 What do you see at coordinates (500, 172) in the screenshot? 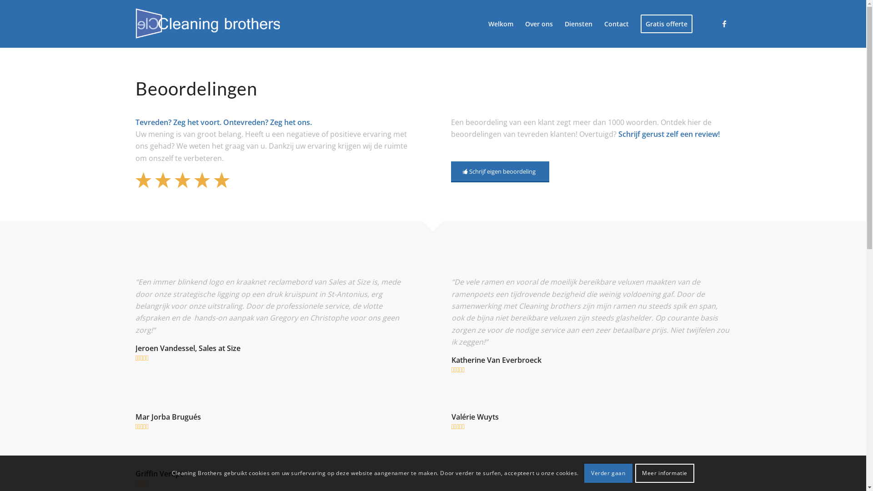
I see `Schrijf eigen beoordeling` at bounding box center [500, 172].